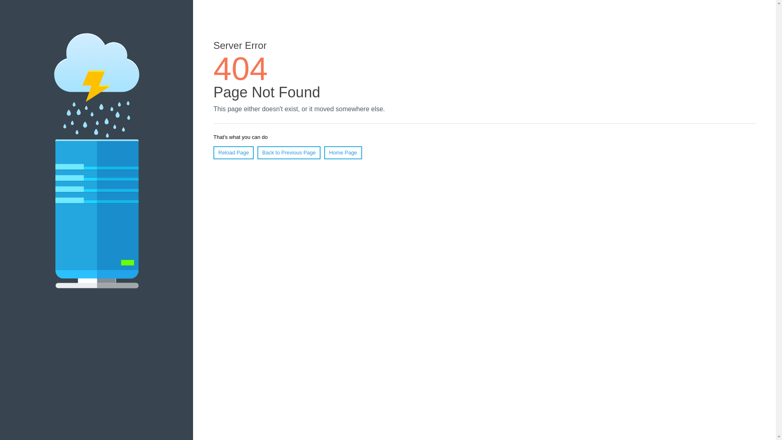 This screenshot has width=782, height=440. I want to click on Reload Page, so click(233, 152).